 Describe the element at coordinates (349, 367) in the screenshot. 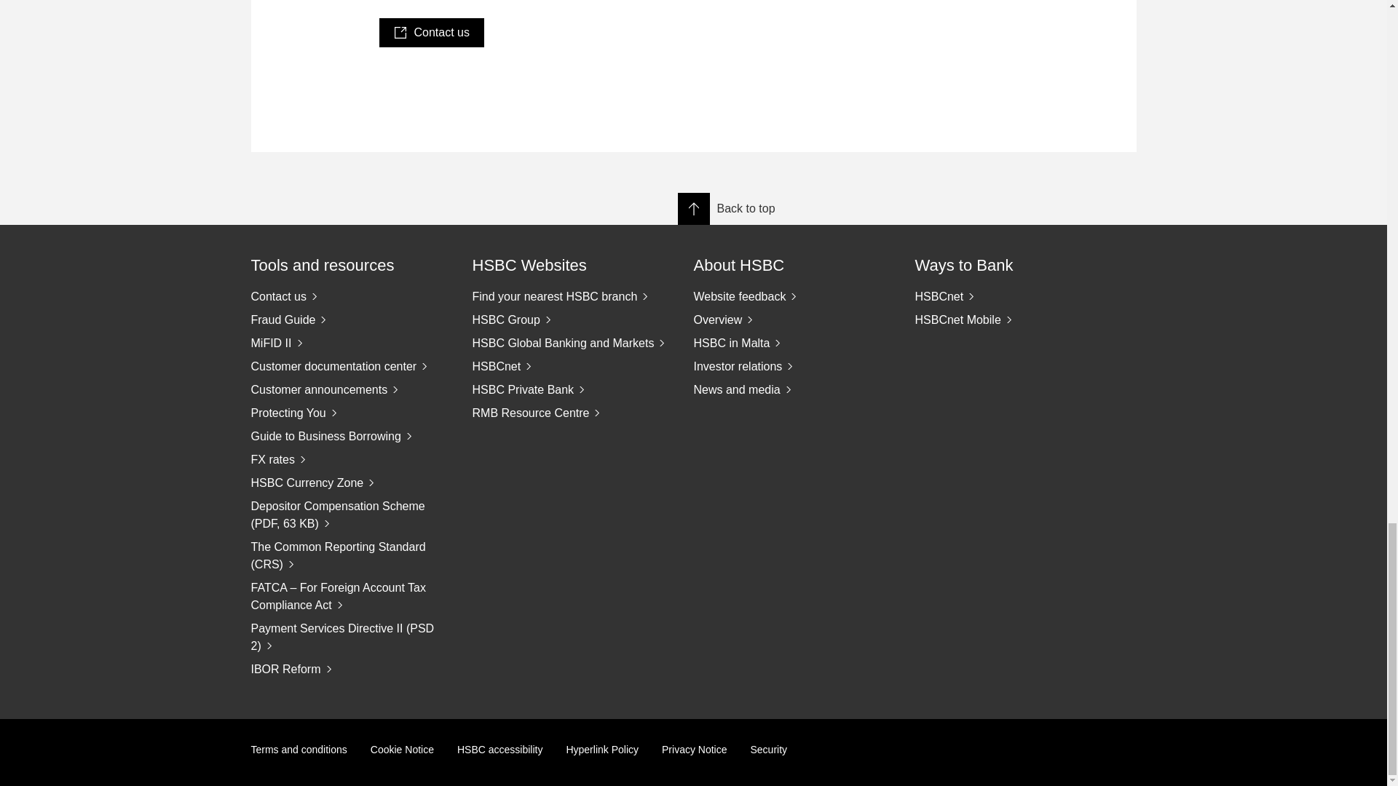

I see `Customer documentation center` at that location.